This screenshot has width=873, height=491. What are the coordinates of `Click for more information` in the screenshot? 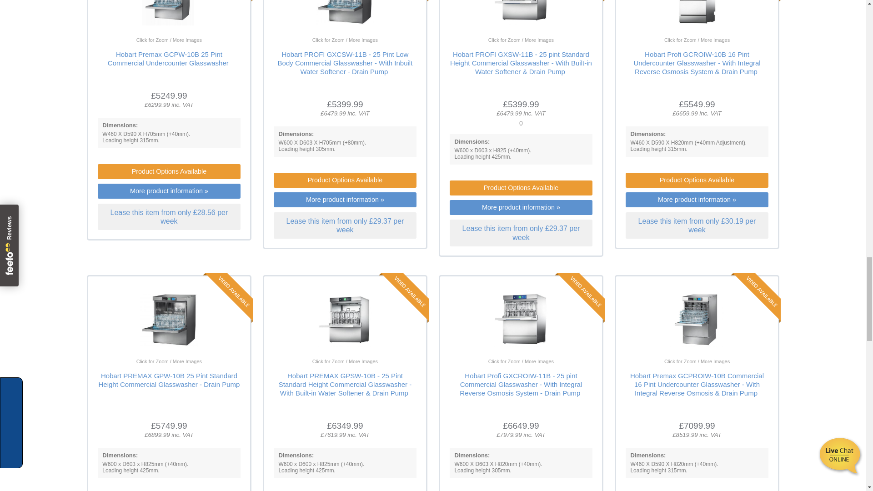 It's located at (345, 63).